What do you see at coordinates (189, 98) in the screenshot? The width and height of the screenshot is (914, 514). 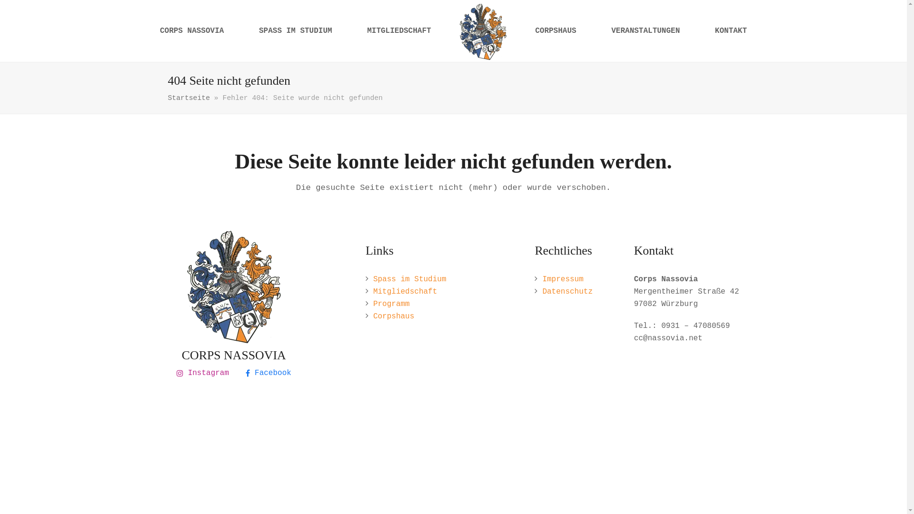 I see `Startseite` at bounding box center [189, 98].